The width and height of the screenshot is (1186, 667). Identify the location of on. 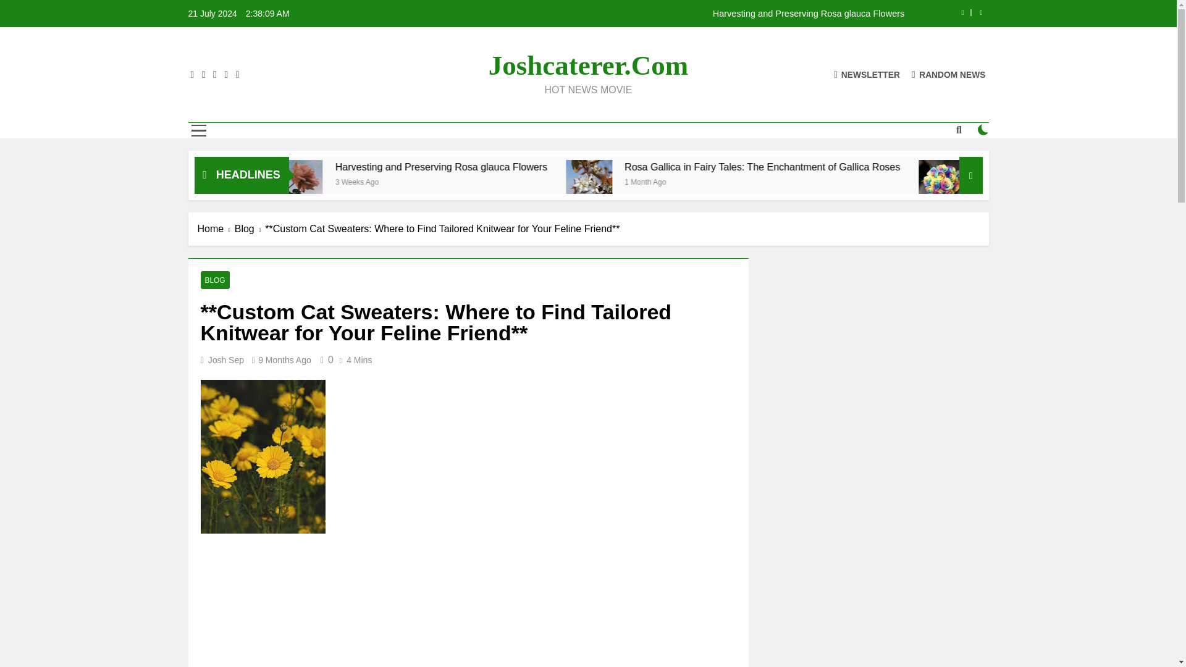
(983, 130).